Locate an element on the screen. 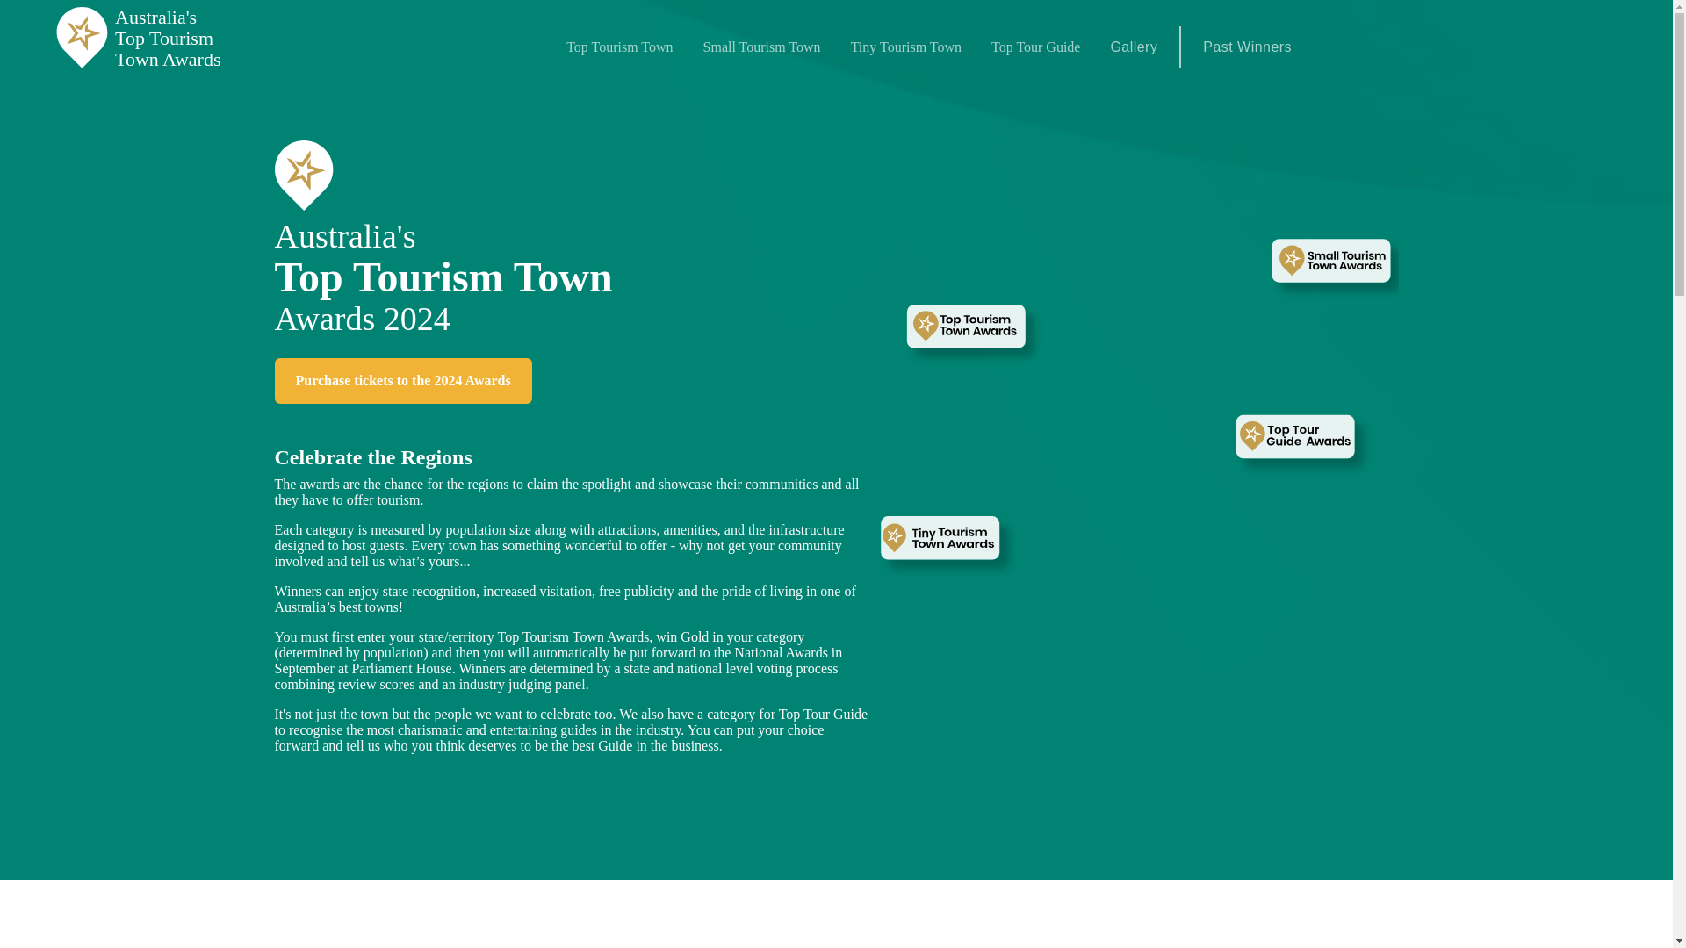  Top Tour Guide is located at coordinates (1034, 47).